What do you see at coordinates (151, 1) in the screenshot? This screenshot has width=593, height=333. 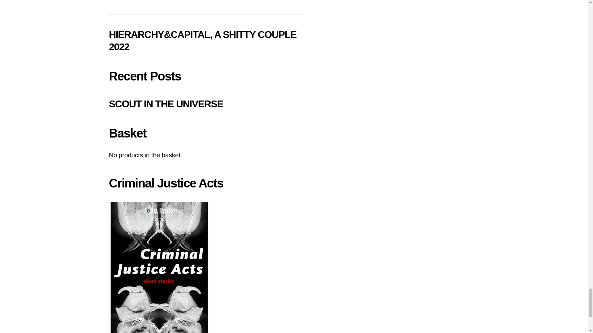 I see `EMPTY CRIBS 2022` at bounding box center [151, 1].